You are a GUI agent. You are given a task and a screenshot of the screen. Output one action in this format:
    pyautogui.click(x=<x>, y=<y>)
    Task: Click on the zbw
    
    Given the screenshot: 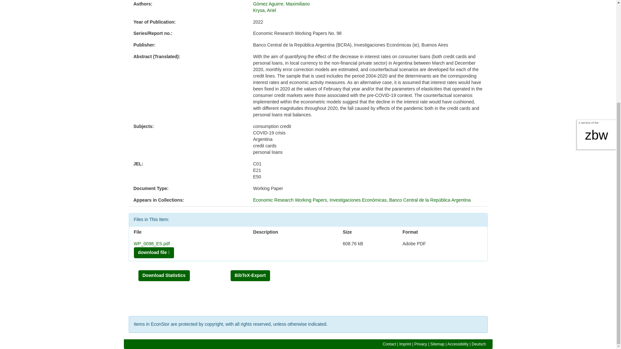 What is the action you would take?
    pyautogui.click(x=596, y=0)
    